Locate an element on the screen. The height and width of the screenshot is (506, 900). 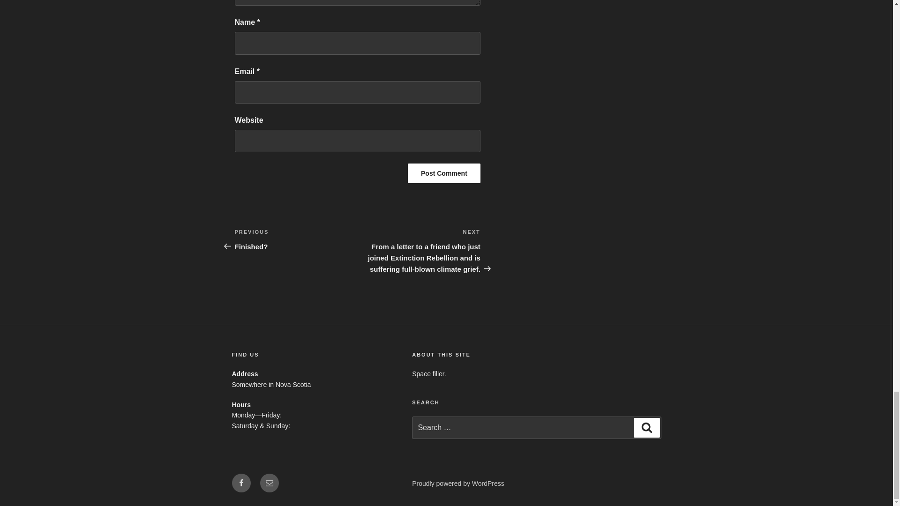
Post Comment is located at coordinates (444, 173).